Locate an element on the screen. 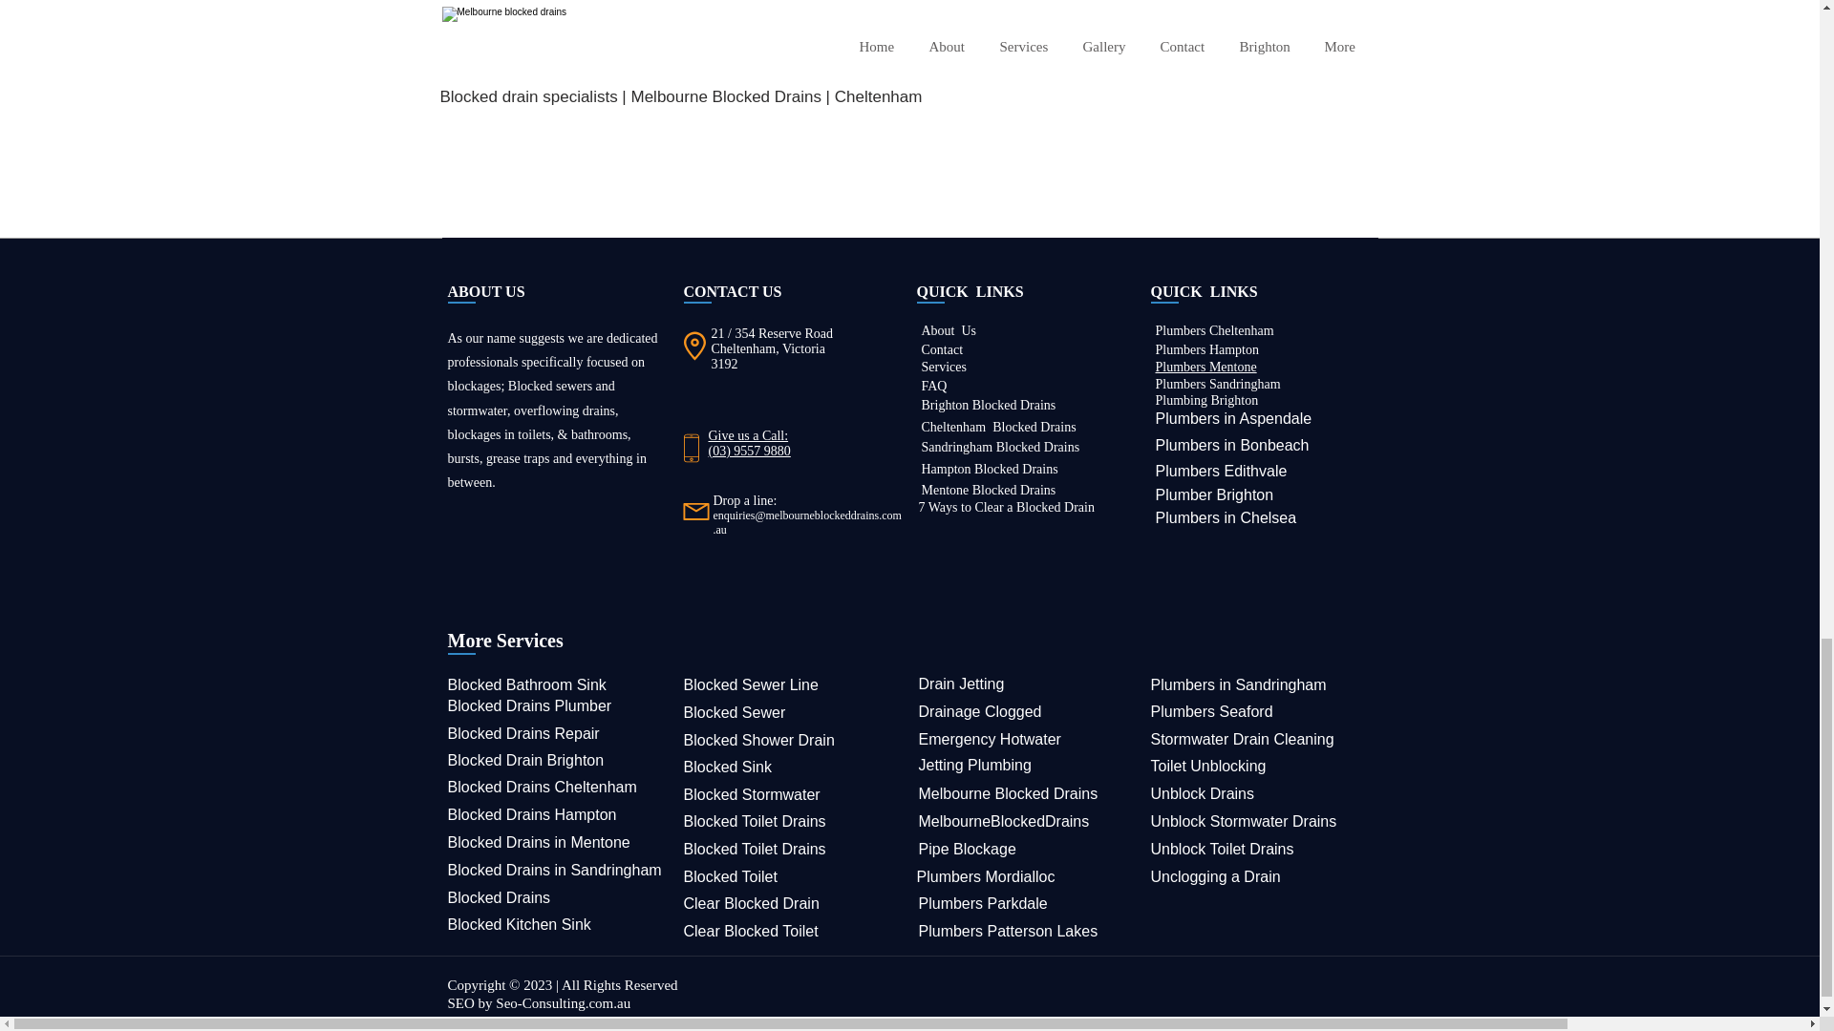  Services is located at coordinates (943, 367).